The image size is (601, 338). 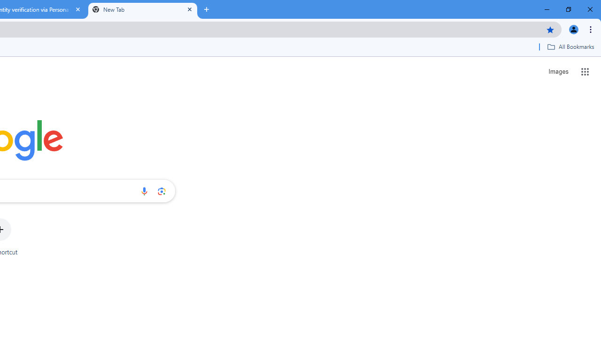 What do you see at coordinates (143, 9) in the screenshot?
I see `New Tab` at bounding box center [143, 9].